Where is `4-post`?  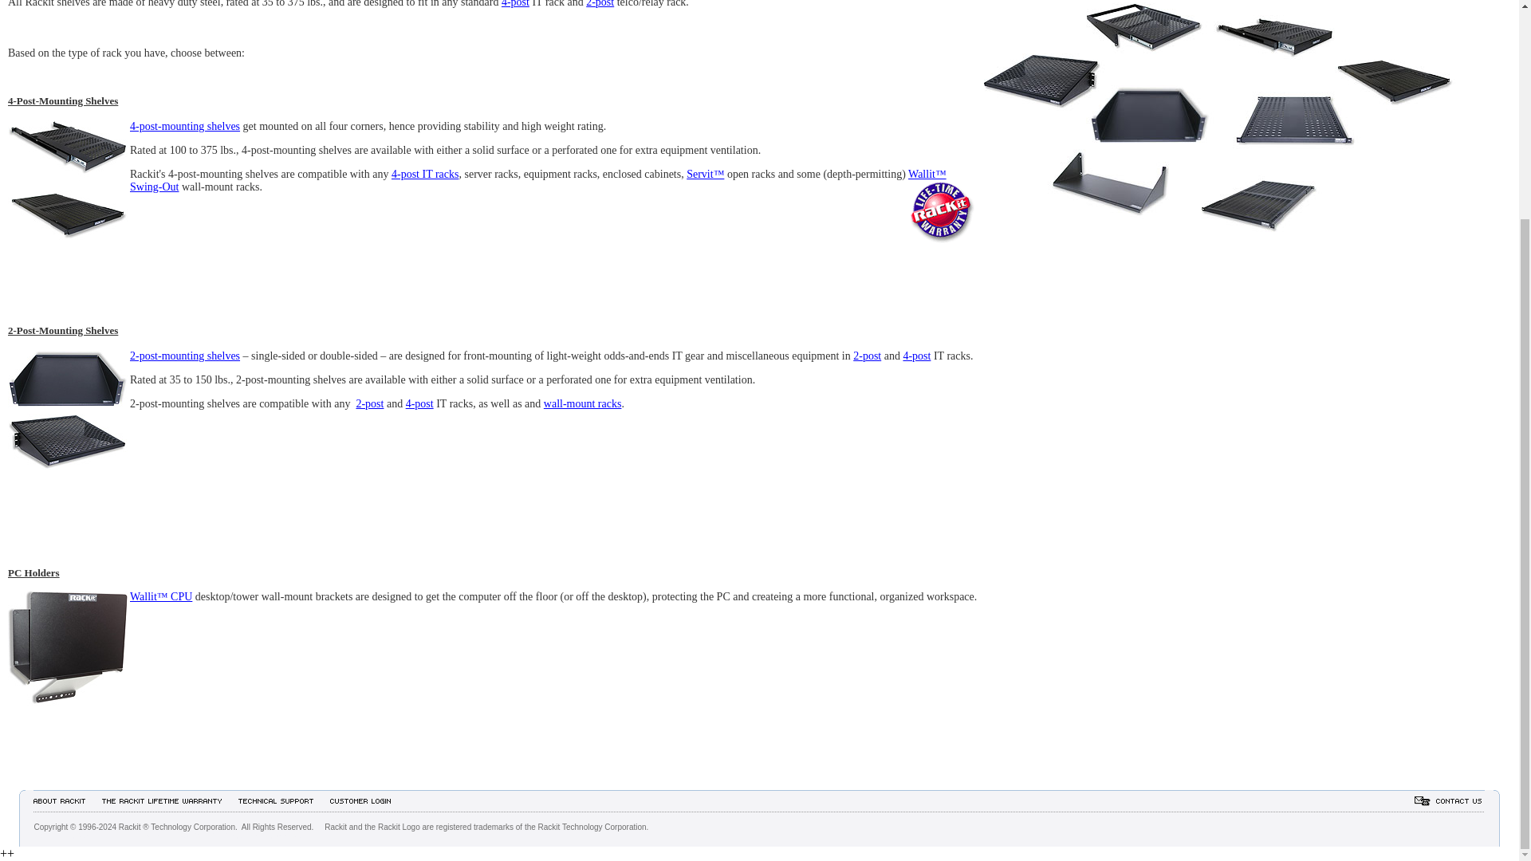
4-post is located at coordinates (917, 356).